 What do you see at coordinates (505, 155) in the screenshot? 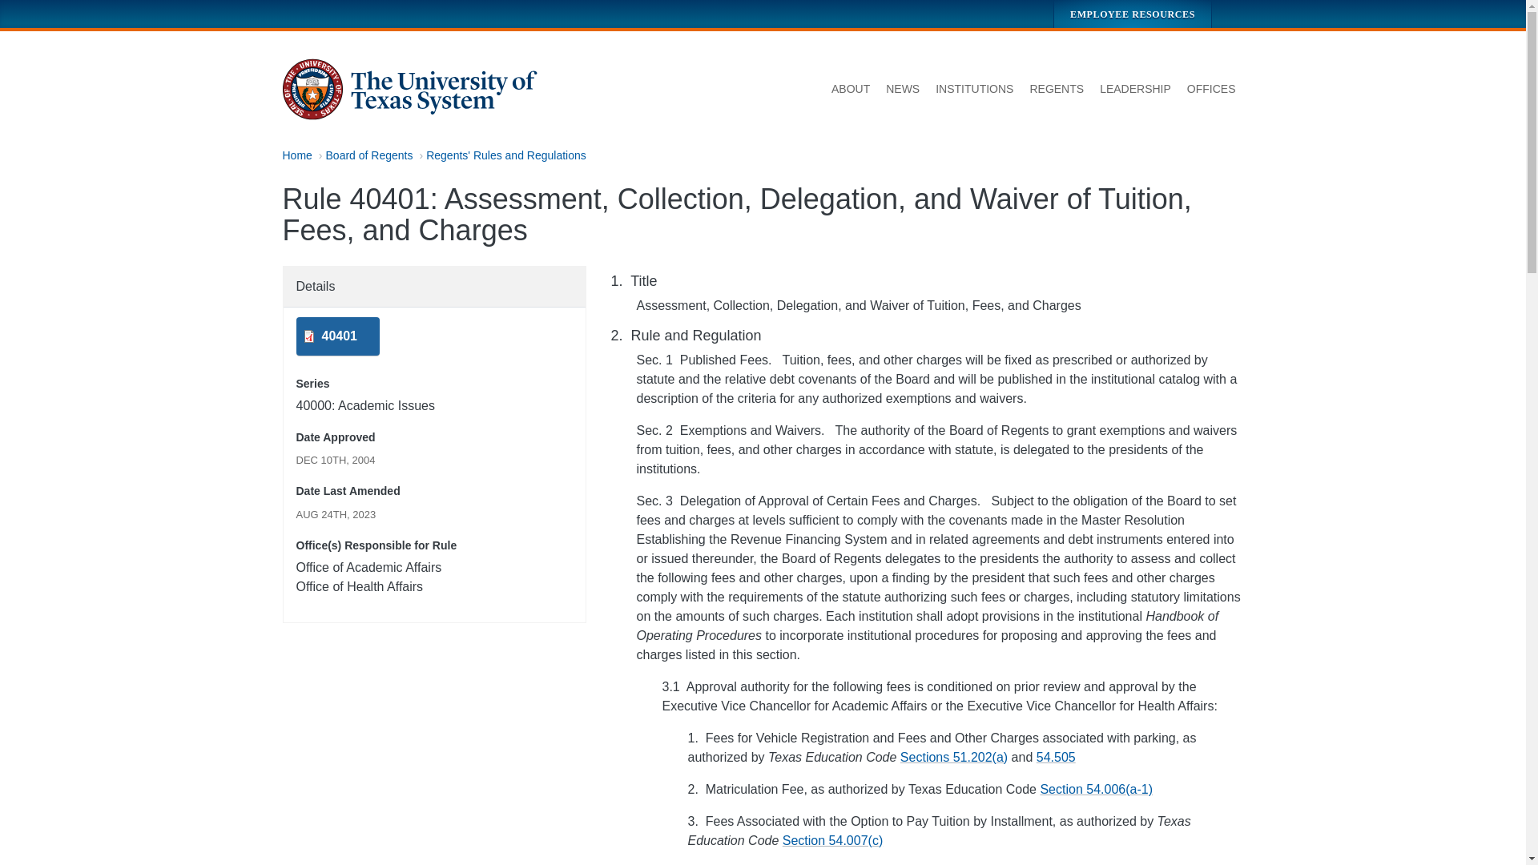
I see `Regents' Rules and Regulations` at bounding box center [505, 155].